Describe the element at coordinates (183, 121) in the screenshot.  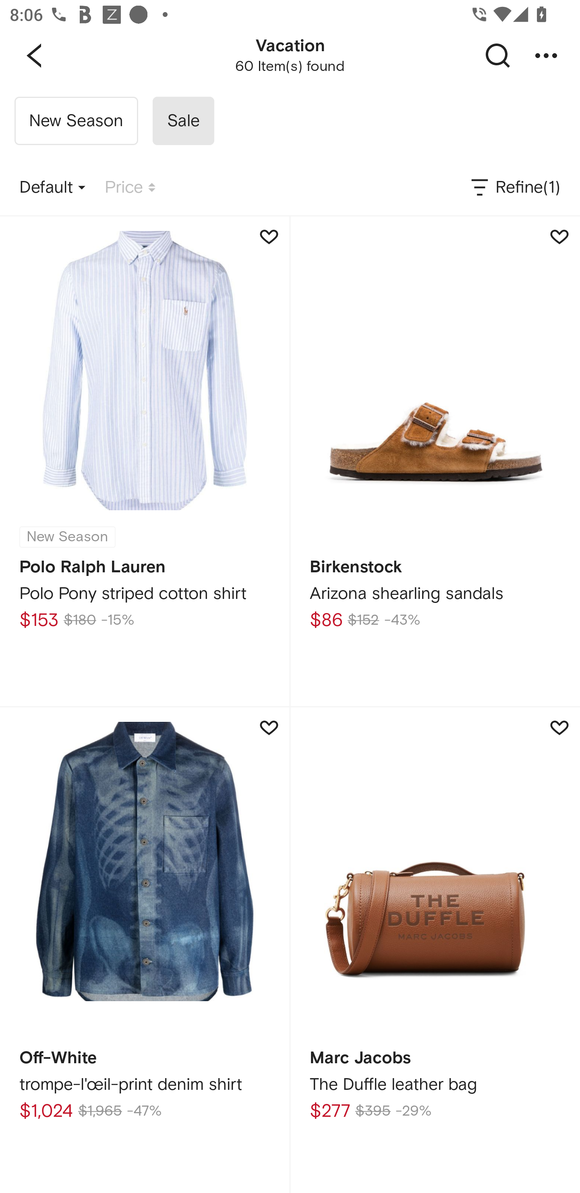
I see `Sale` at that location.